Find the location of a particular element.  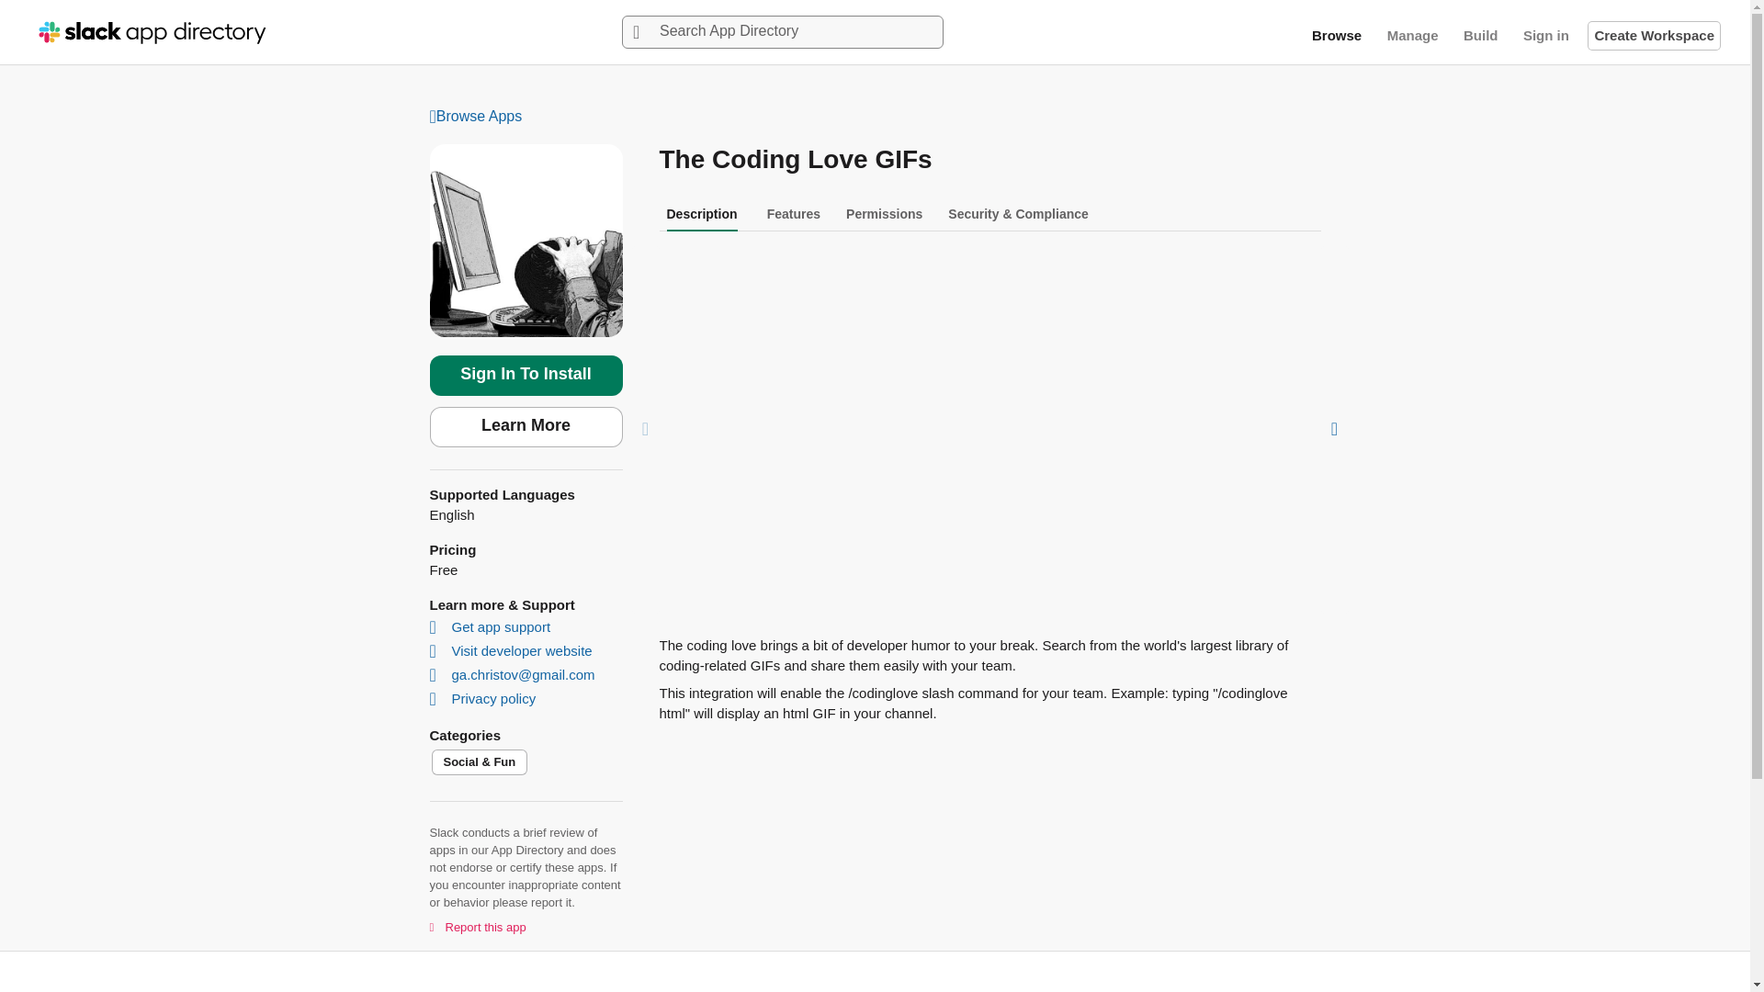

Create Workspace is located at coordinates (1654, 35).